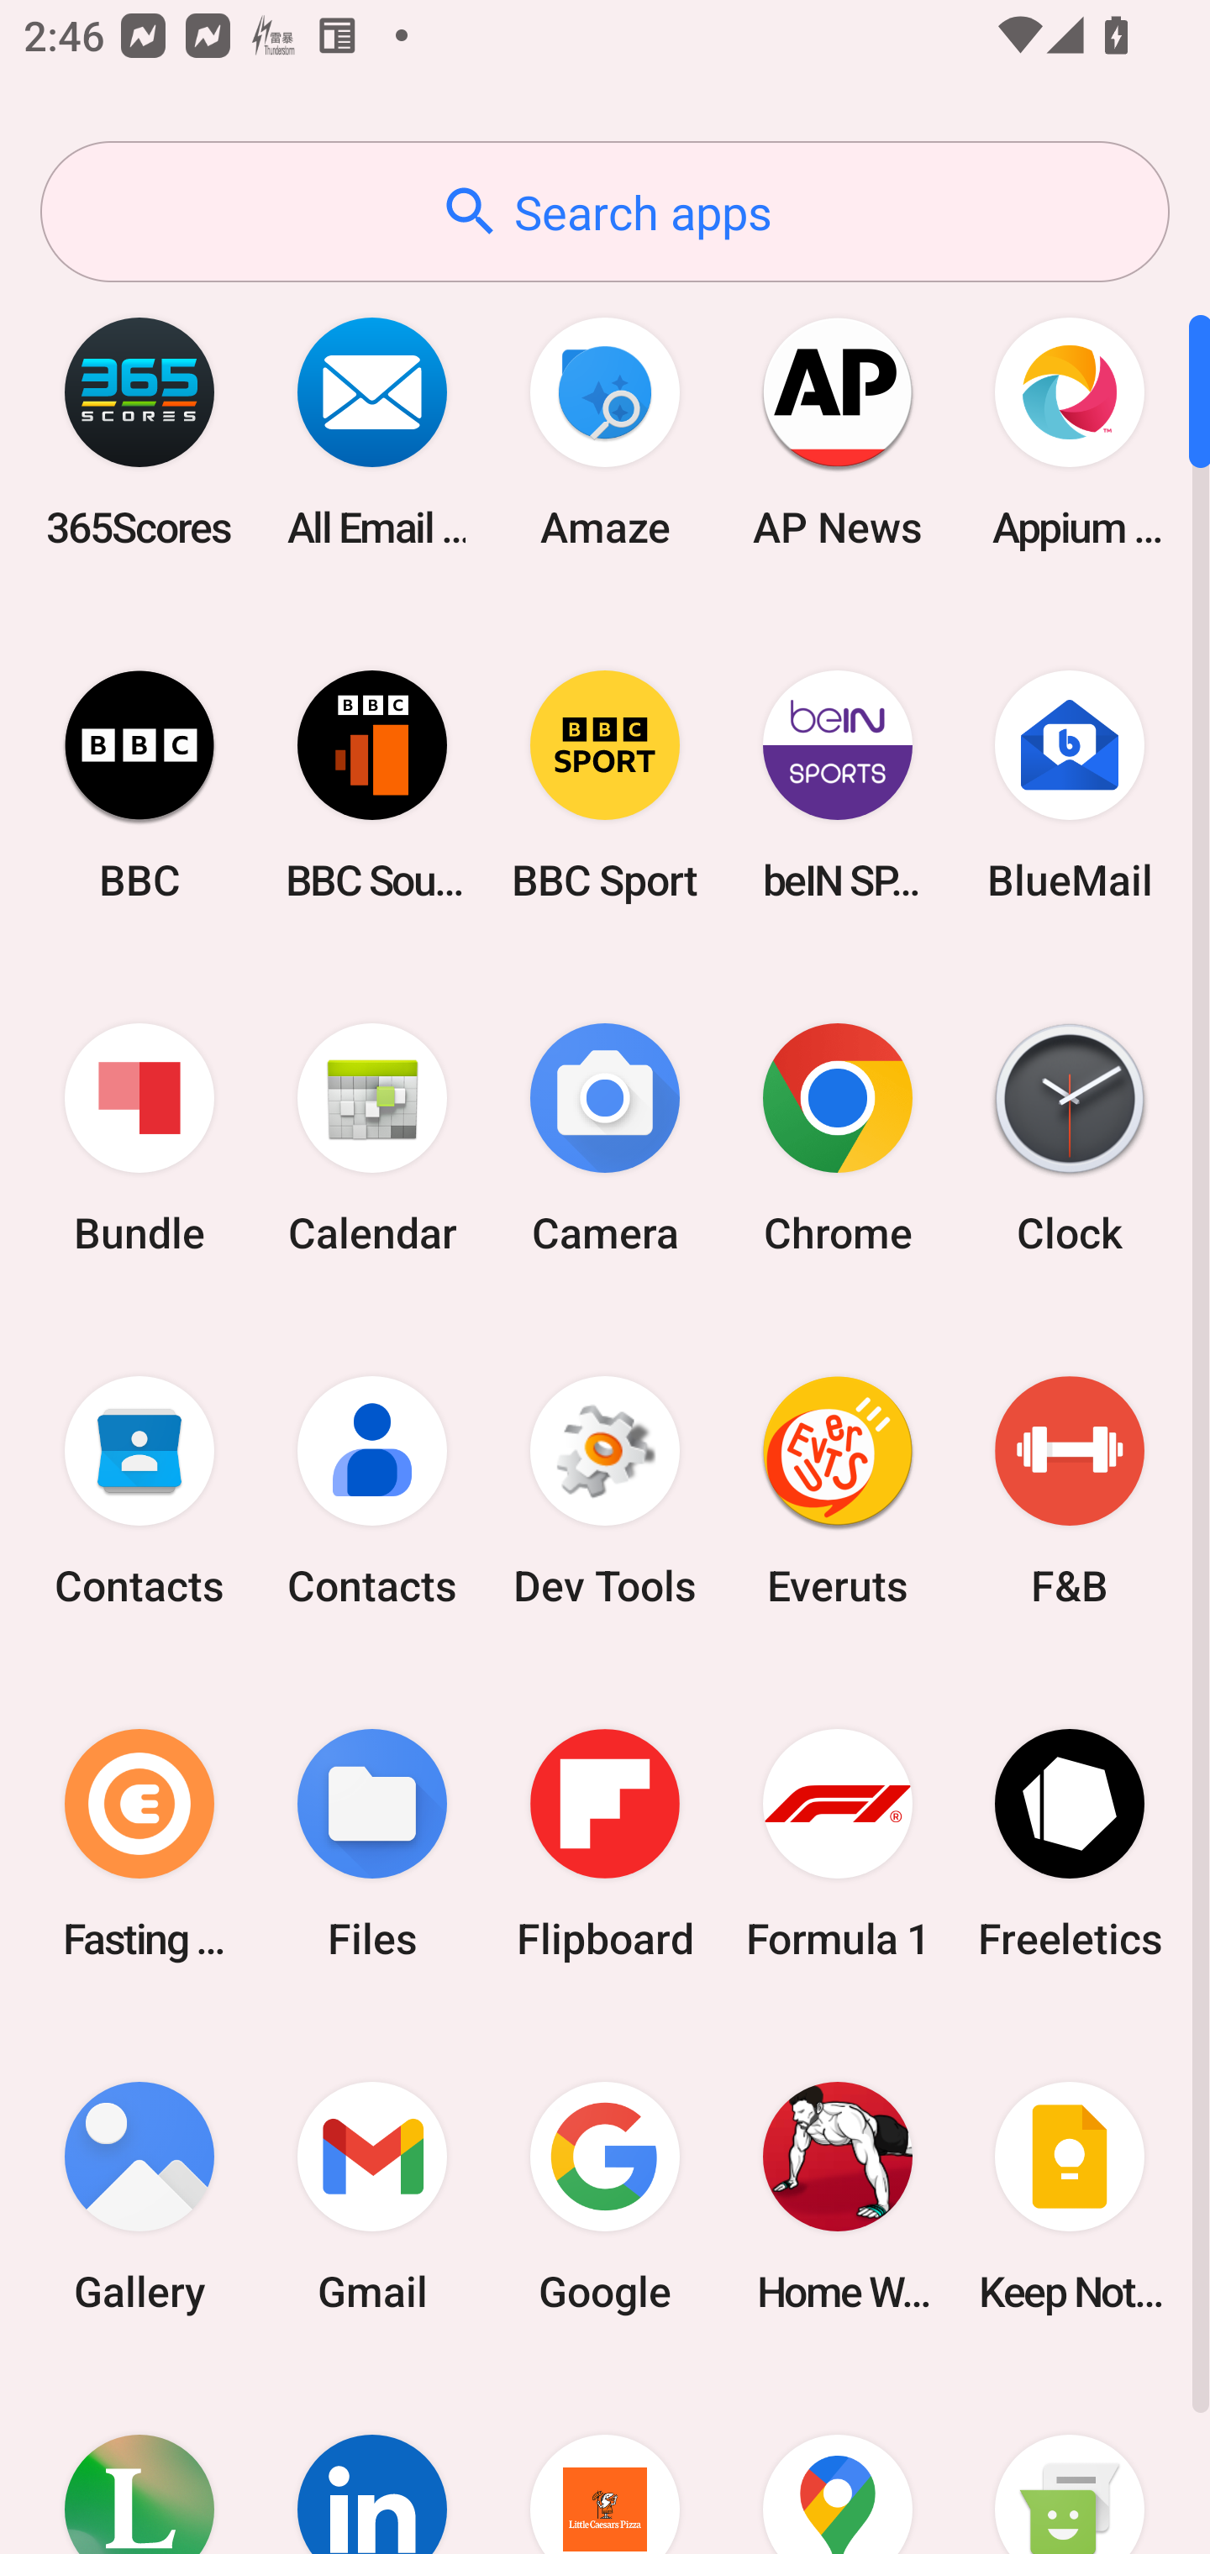 This screenshot has height=2554, width=1210. What do you see at coordinates (1070, 1139) in the screenshot?
I see `Clock` at bounding box center [1070, 1139].